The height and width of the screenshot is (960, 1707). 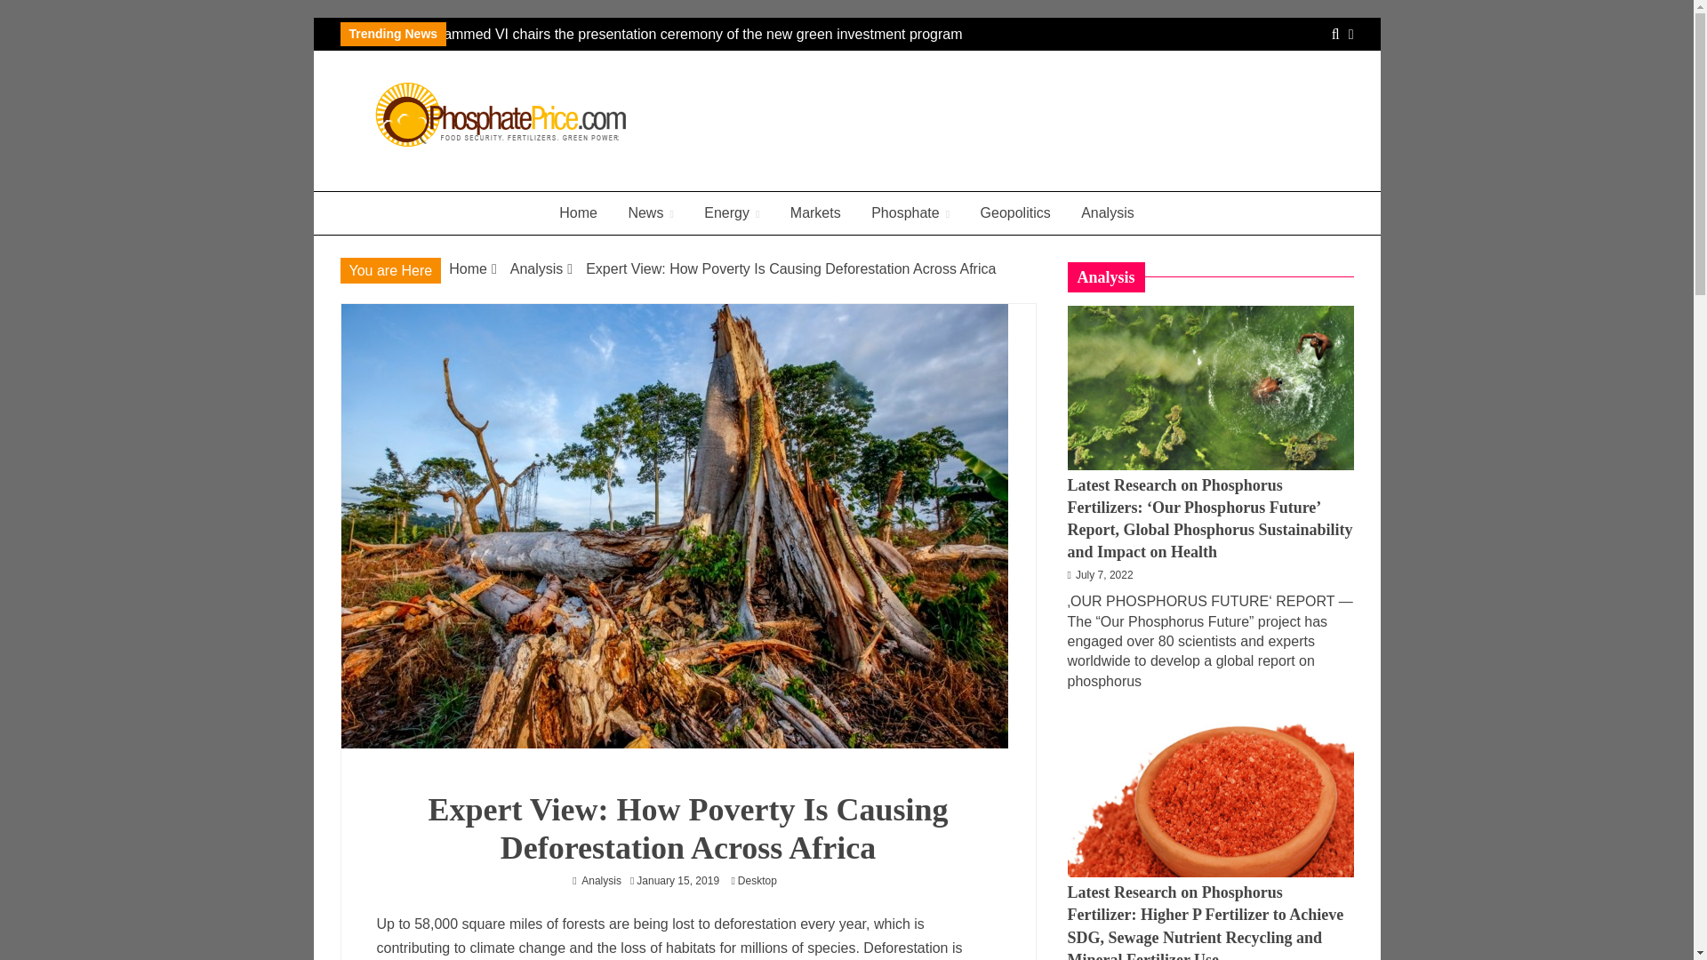 What do you see at coordinates (650, 213) in the screenshot?
I see `News` at bounding box center [650, 213].